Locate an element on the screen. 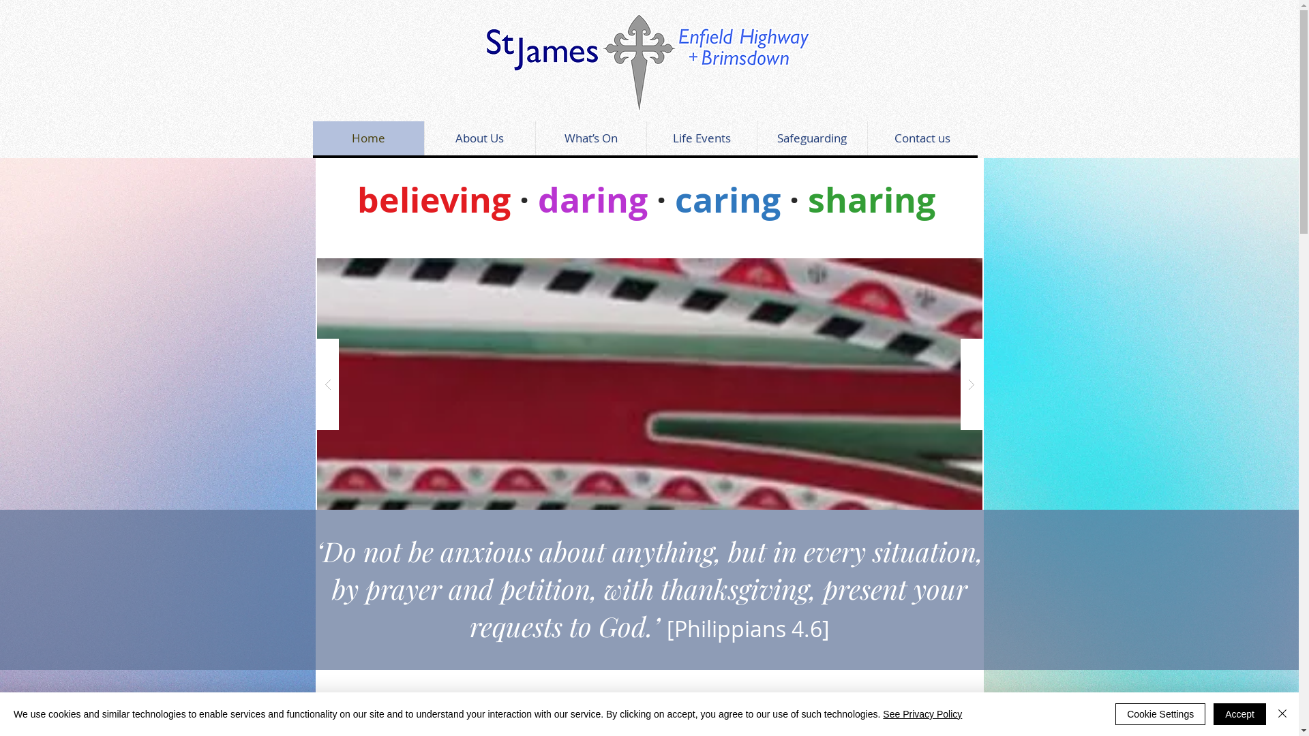 Image resolution: width=1309 pixels, height=736 pixels. Cookie Settings is located at coordinates (1160, 714).